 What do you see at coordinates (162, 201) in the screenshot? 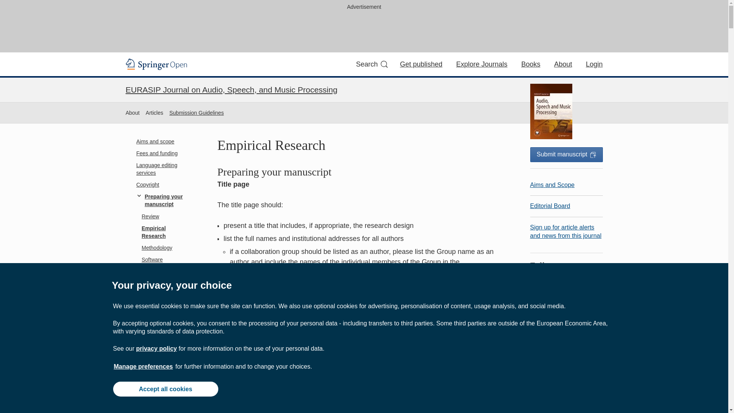
I see `Preparing your manuscript` at bounding box center [162, 201].